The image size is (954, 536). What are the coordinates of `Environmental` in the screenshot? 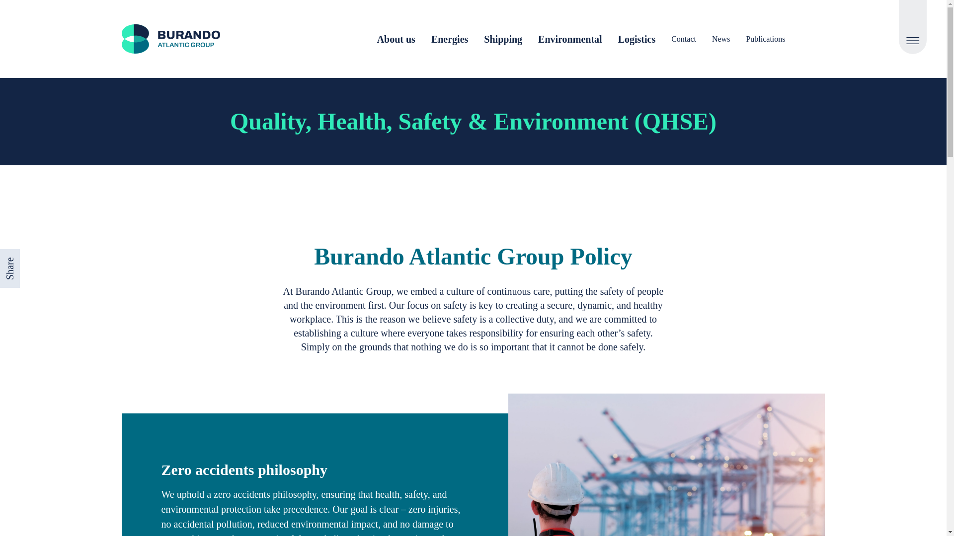 It's located at (569, 39).